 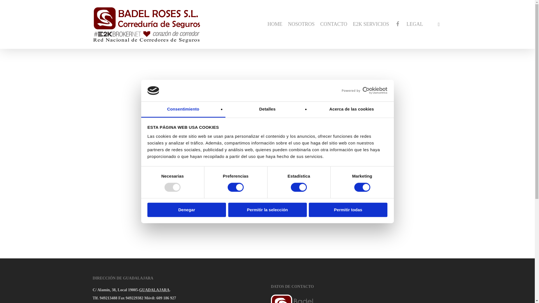 What do you see at coordinates (301, 24) in the screenshot?
I see `NOSOTROS` at bounding box center [301, 24].